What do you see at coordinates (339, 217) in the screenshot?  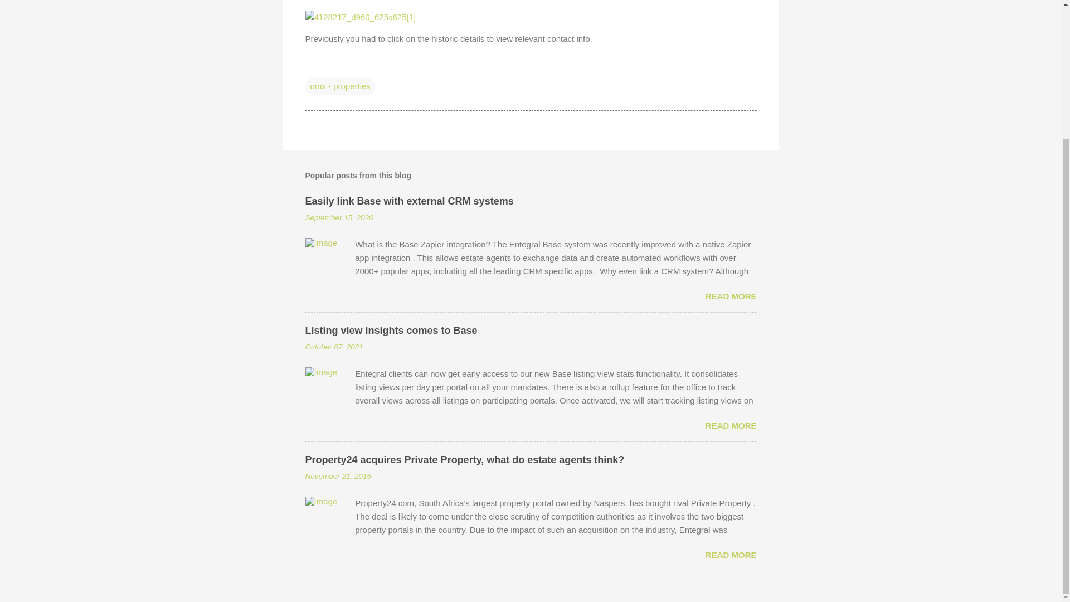 I see `September 15, 2020` at bounding box center [339, 217].